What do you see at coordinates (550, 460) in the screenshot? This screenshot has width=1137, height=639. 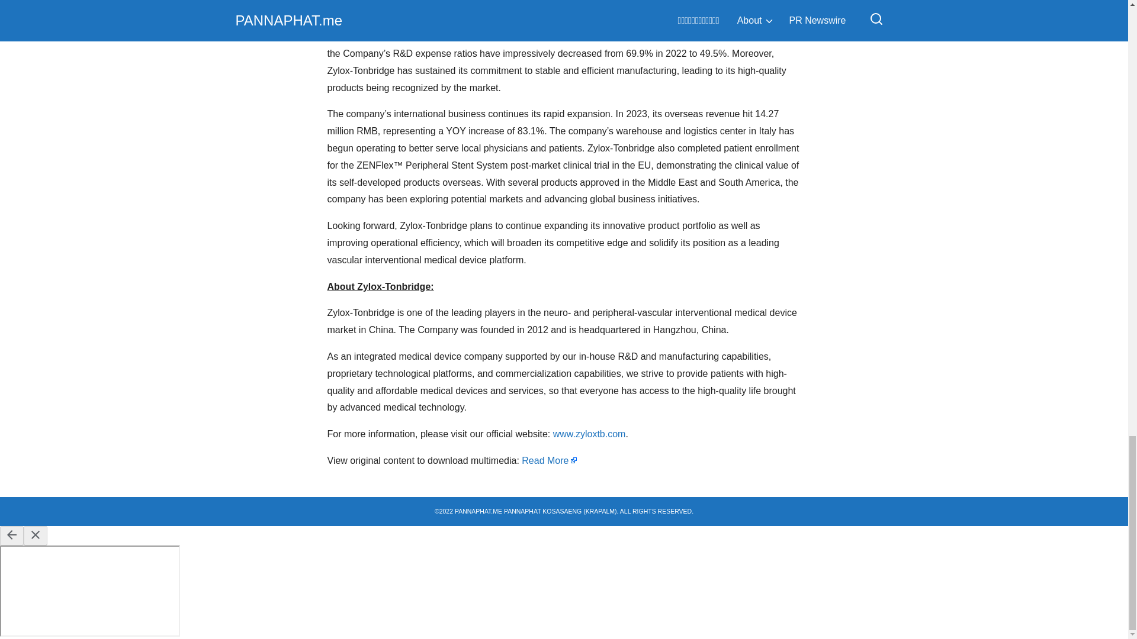 I see `Read More` at bounding box center [550, 460].